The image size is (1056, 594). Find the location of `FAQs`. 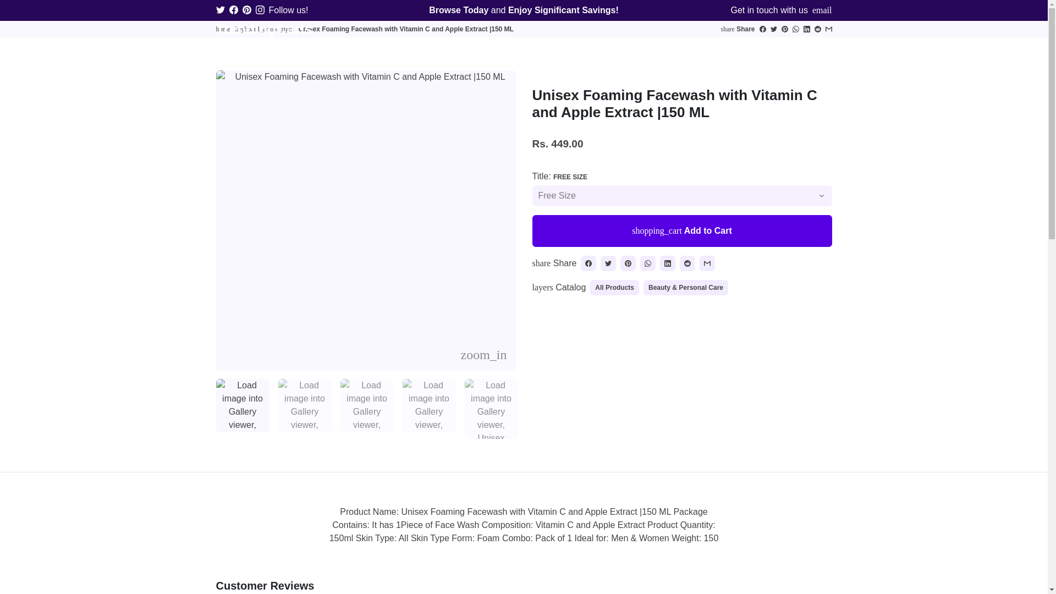

FAQs is located at coordinates (514, 48).